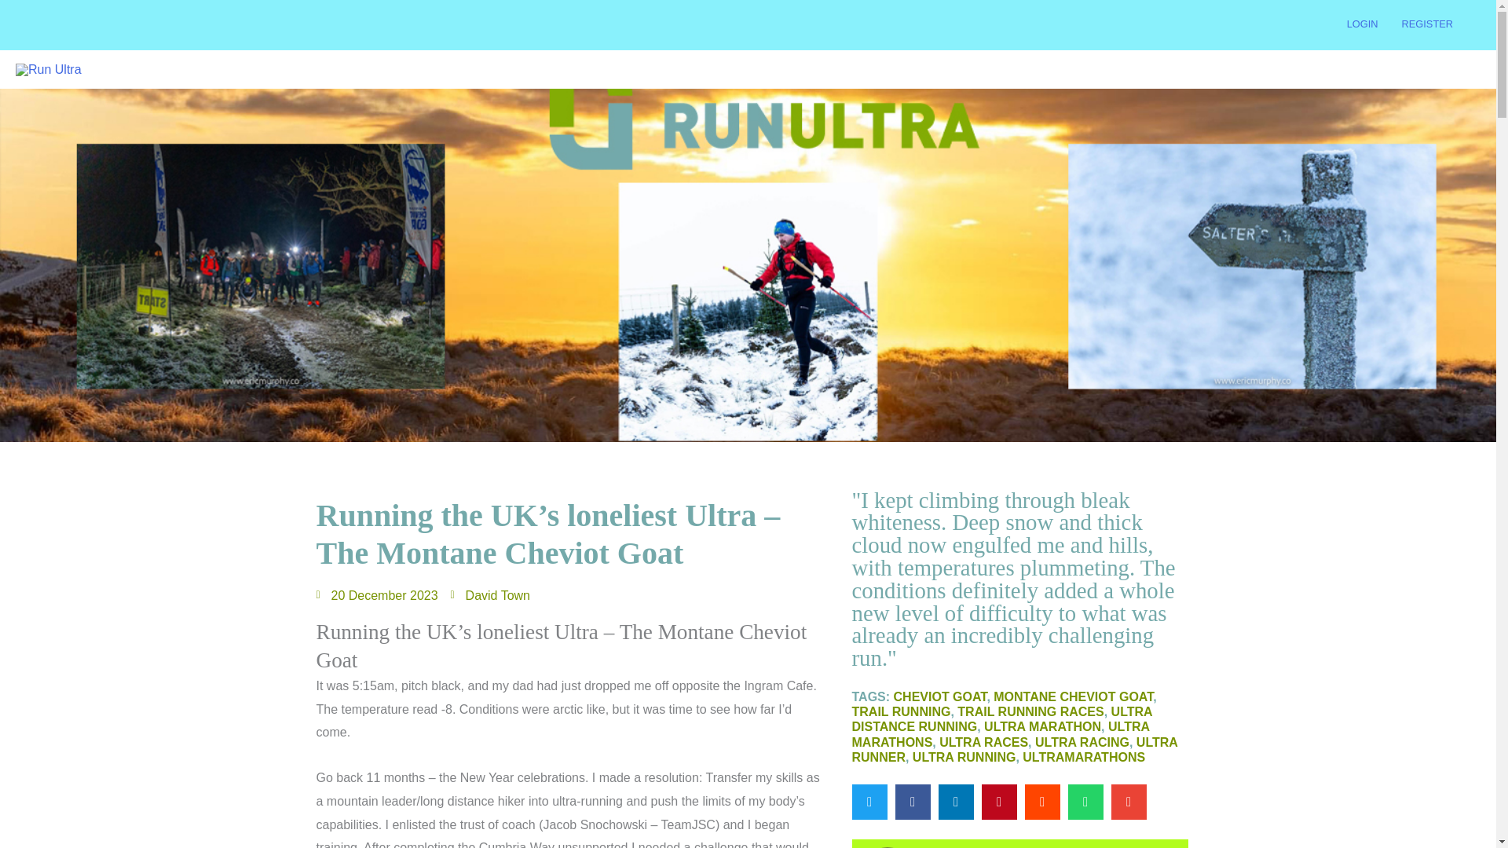 The width and height of the screenshot is (1508, 848). I want to click on GEAR REVIEWS, so click(1005, 69).